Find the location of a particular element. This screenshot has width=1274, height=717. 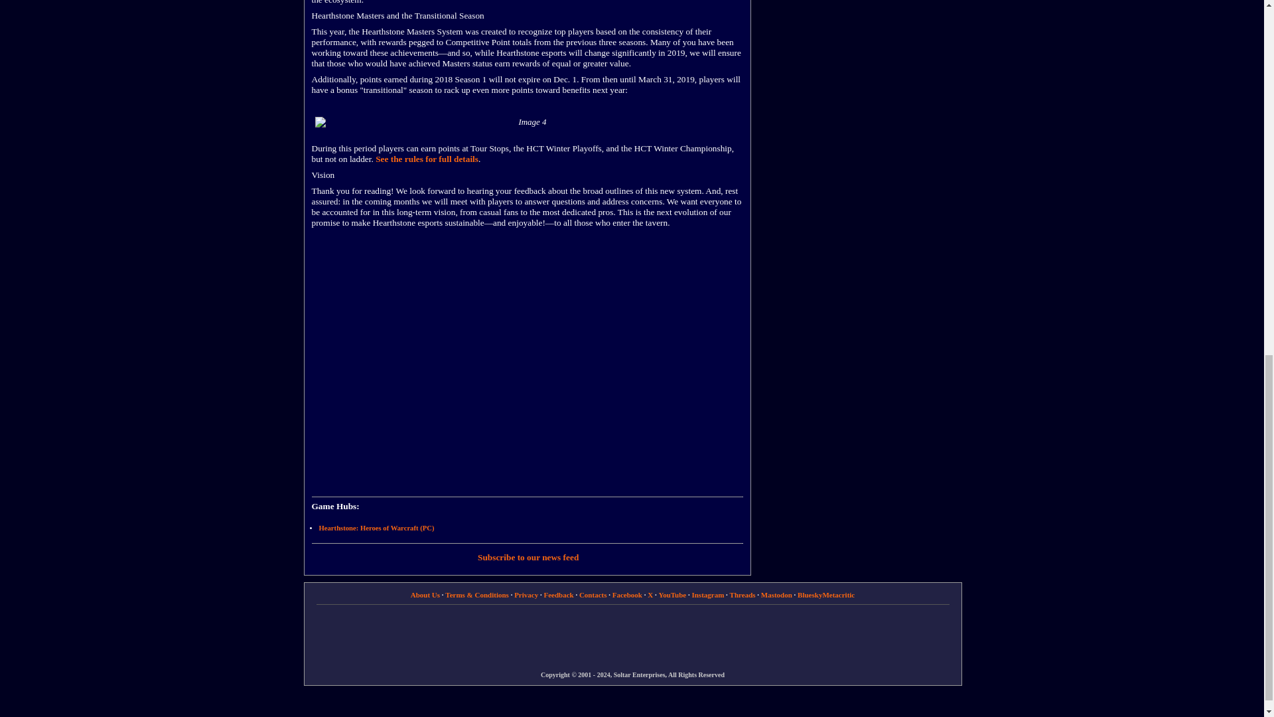

Contacts is located at coordinates (593, 594).